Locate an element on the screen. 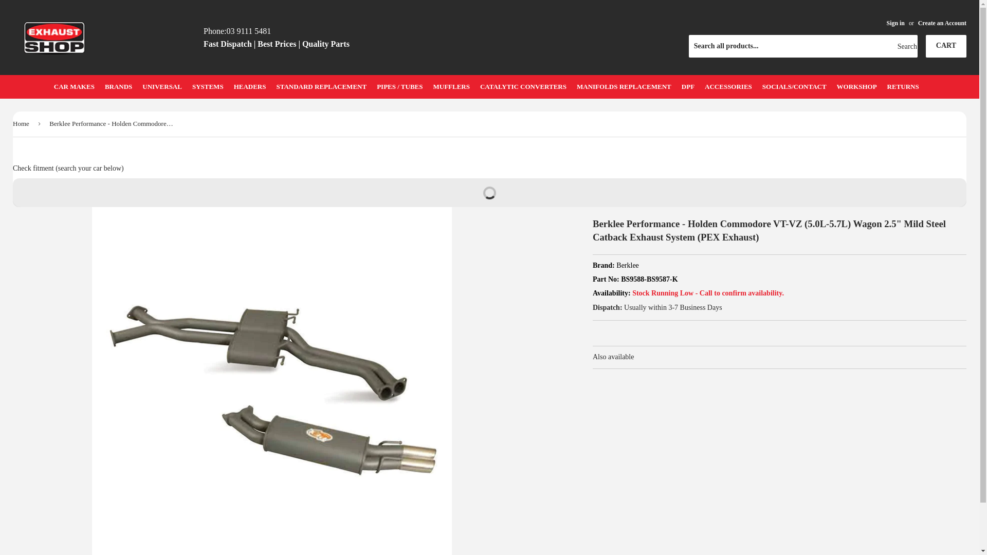  Phone:03 9111 5481 is located at coordinates (237, 31).